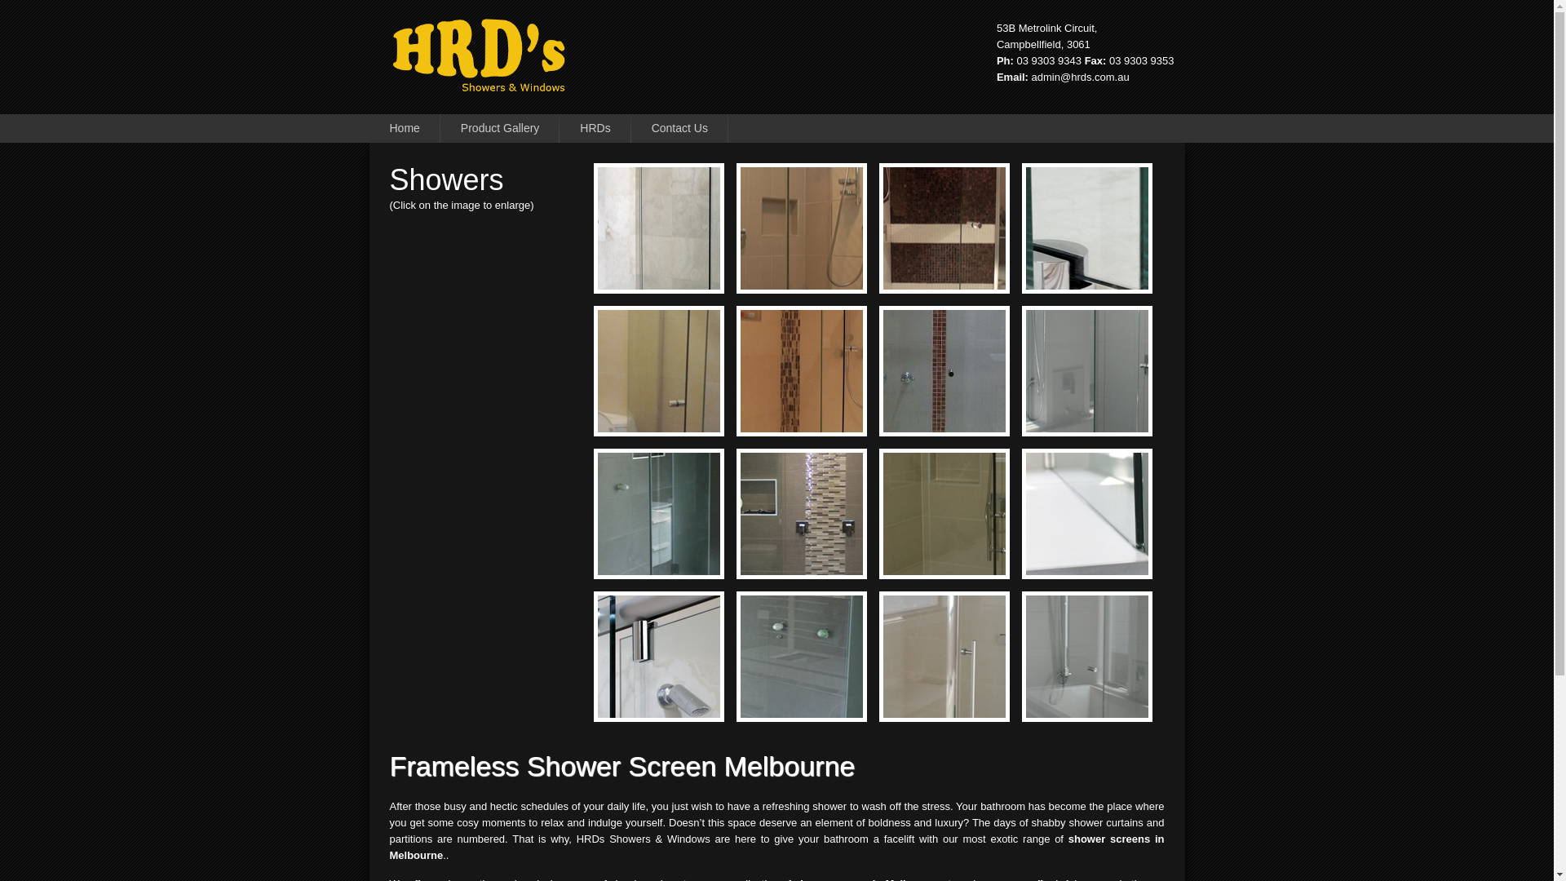 This screenshot has width=1566, height=881. I want to click on Home, so click(405, 129).